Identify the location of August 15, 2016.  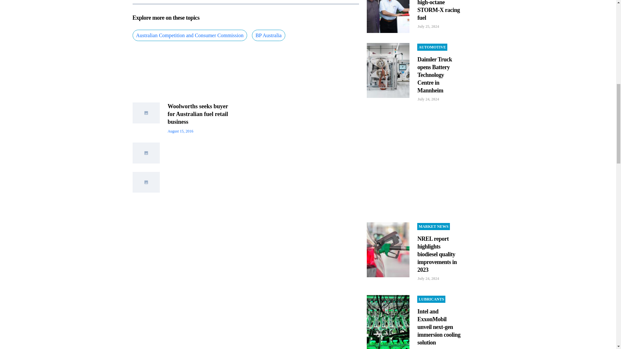
(180, 131).